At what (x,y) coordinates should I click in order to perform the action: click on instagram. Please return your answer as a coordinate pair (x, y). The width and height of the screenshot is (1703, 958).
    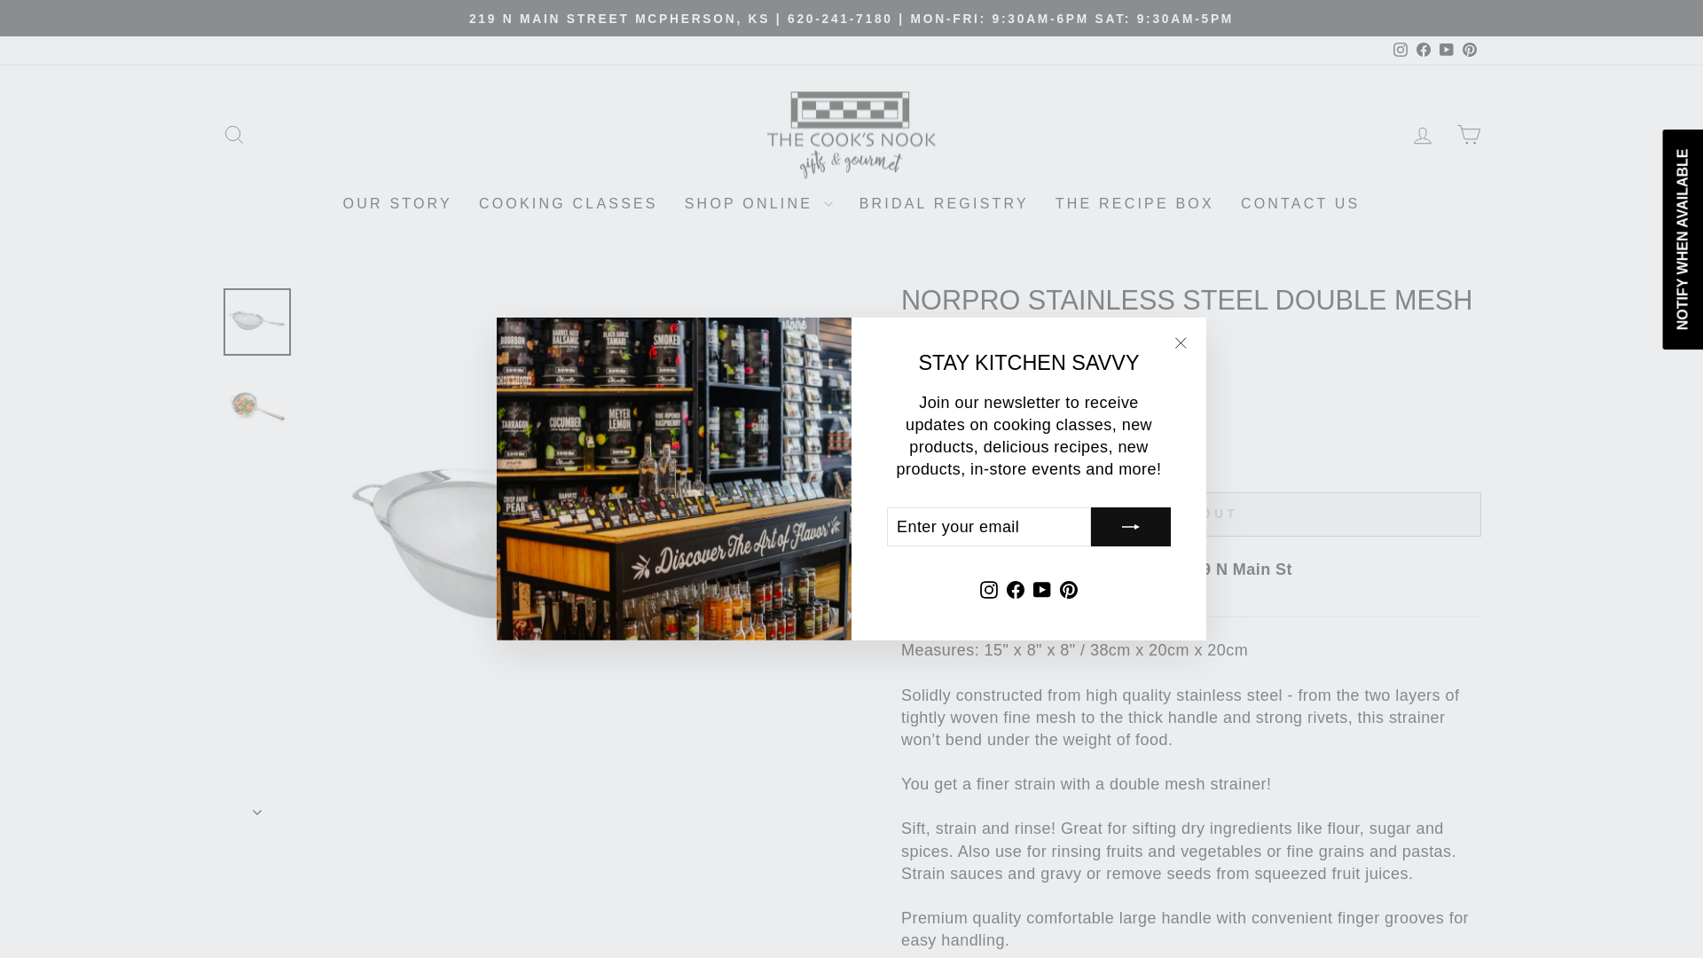
    Looking at the image, I should click on (1400, 49).